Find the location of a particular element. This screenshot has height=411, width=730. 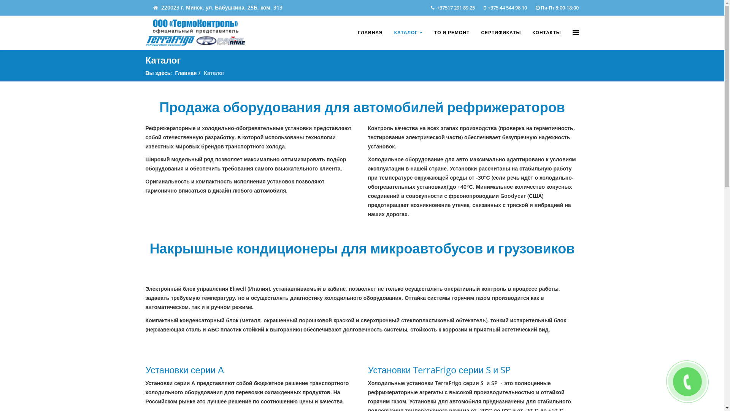

+375 44 544 98 10 is located at coordinates (507, 8).